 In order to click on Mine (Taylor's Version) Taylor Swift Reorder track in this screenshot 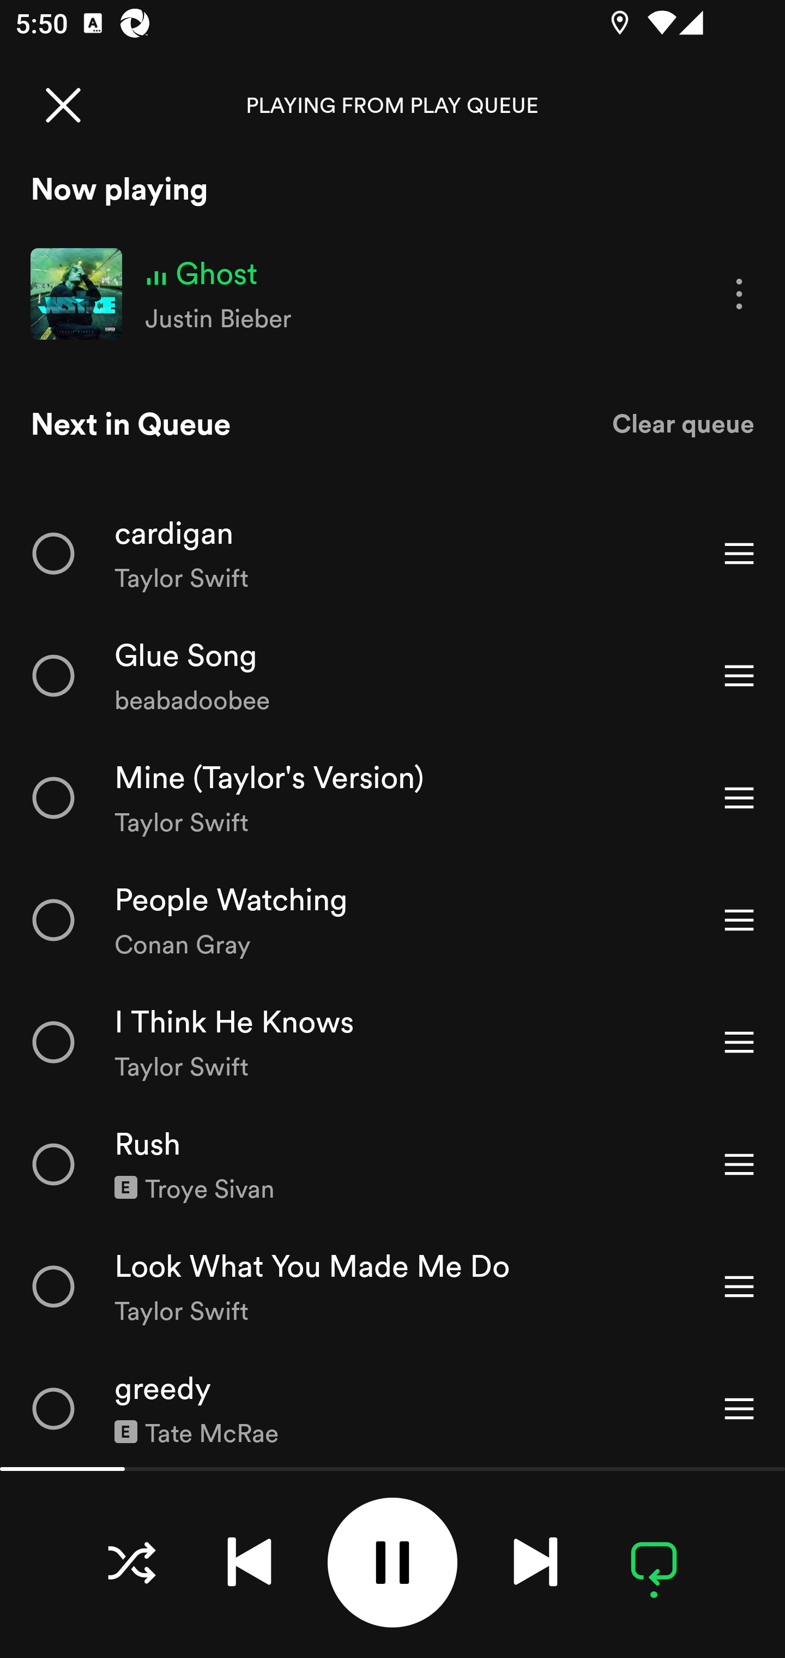, I will do `click(392, 797)`.